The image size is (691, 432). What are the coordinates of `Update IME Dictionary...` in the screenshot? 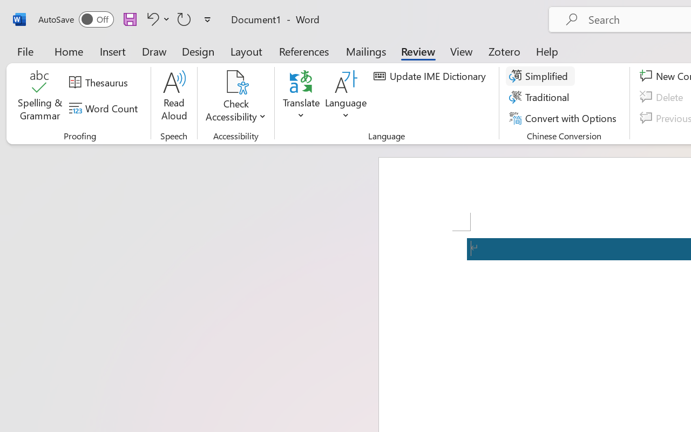 It's located at (431, 76).